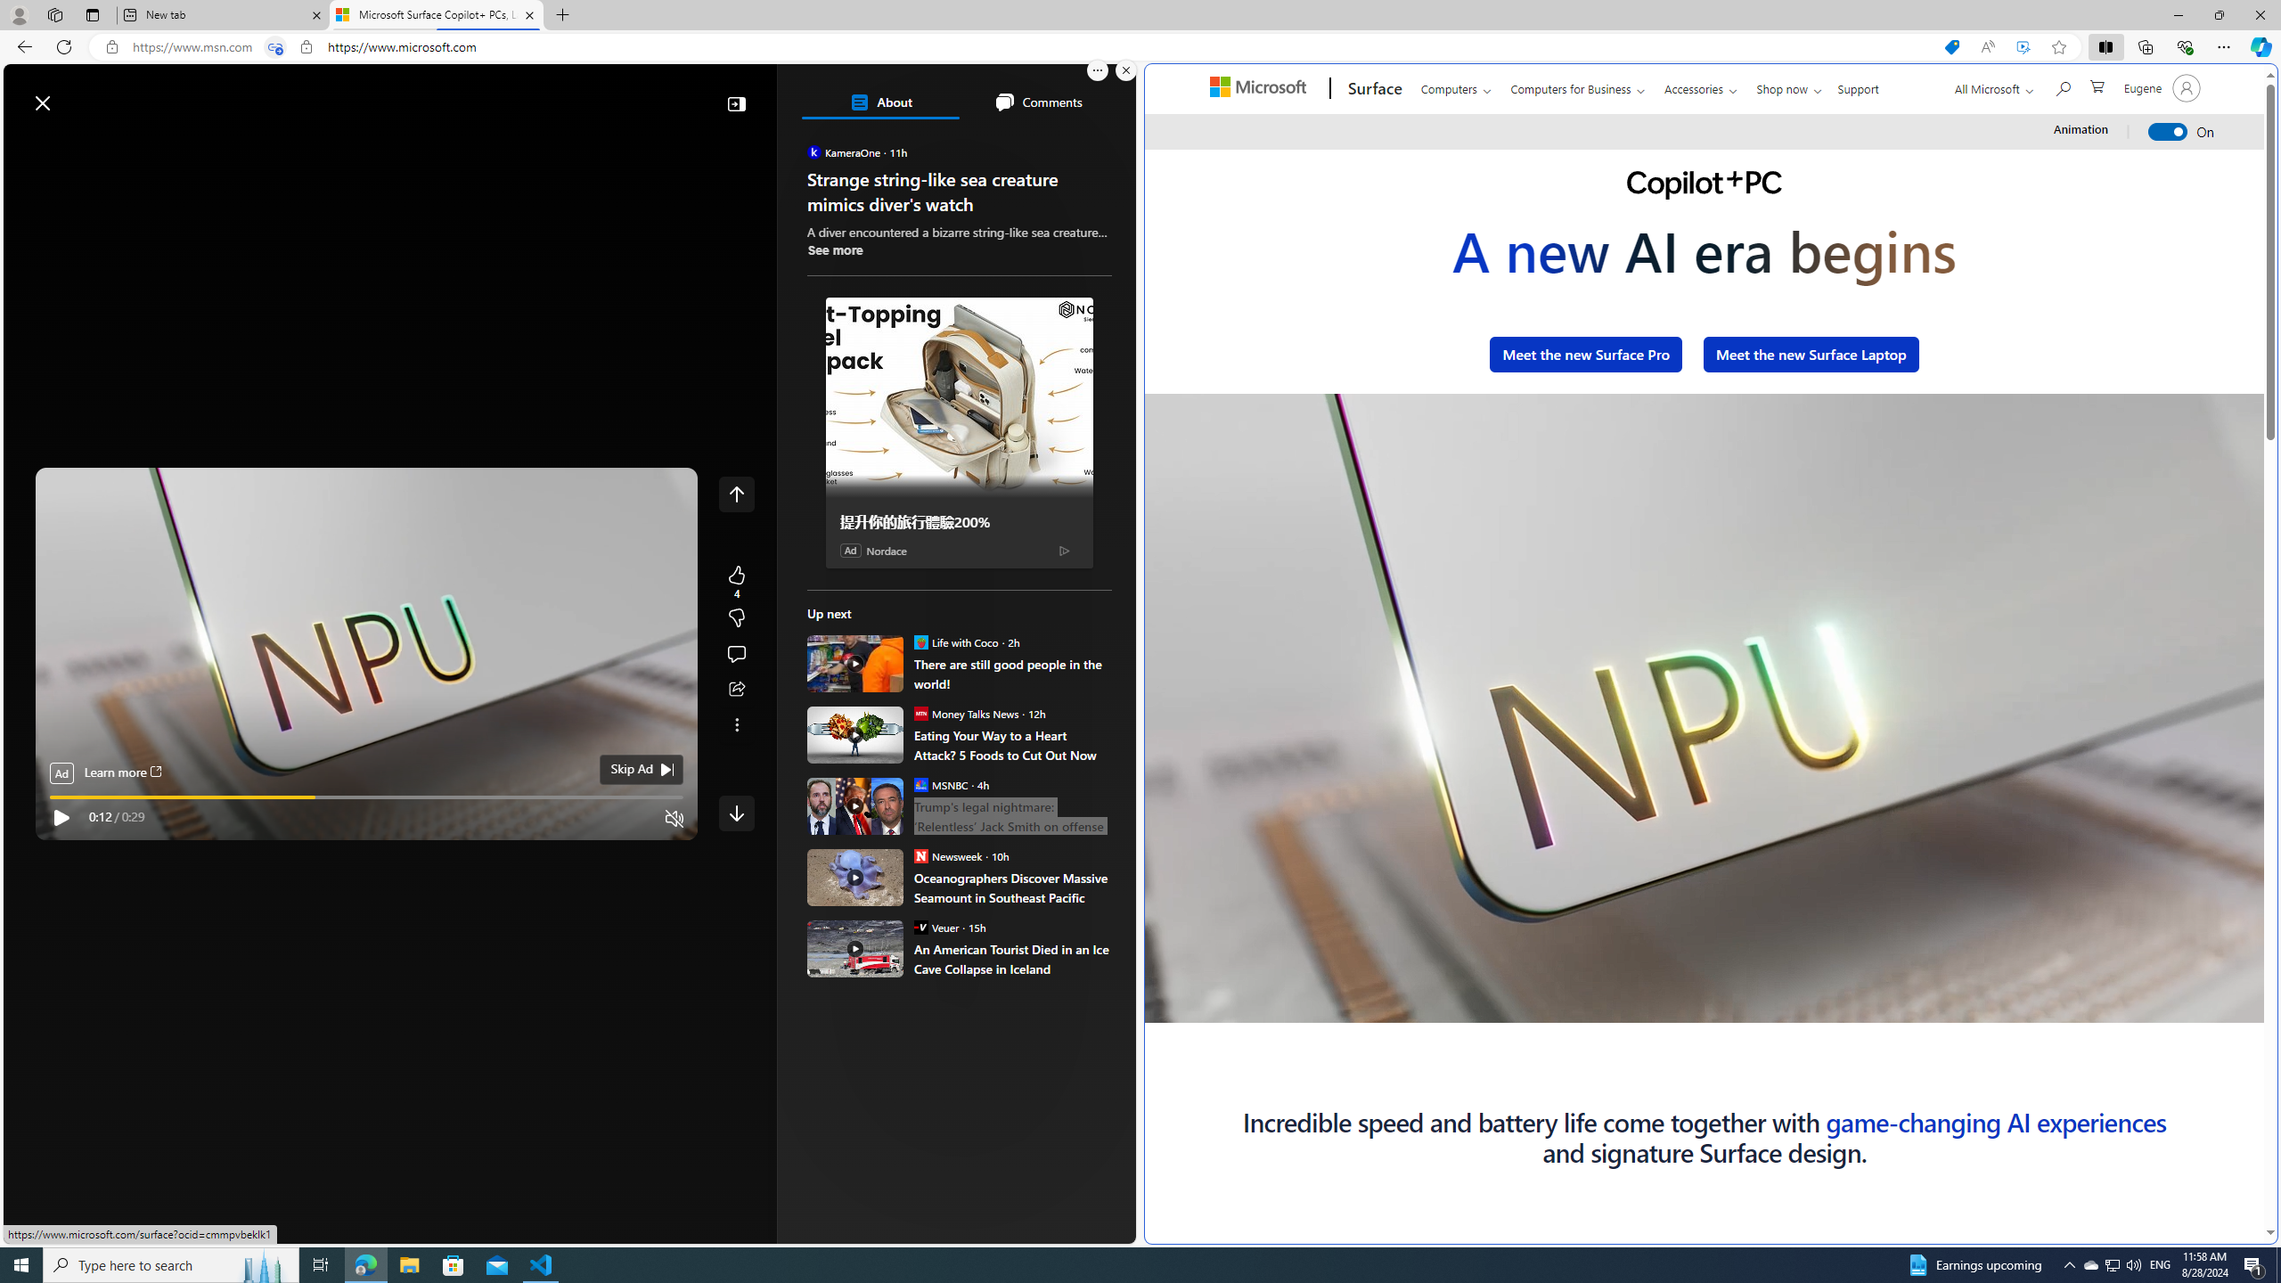 The height and width of the screenshot is (1283, 2281). Describe the element at coordinates (736, 618) in the screenshot. I see `More like this4Fewer like thisStart the conversation` at that location.